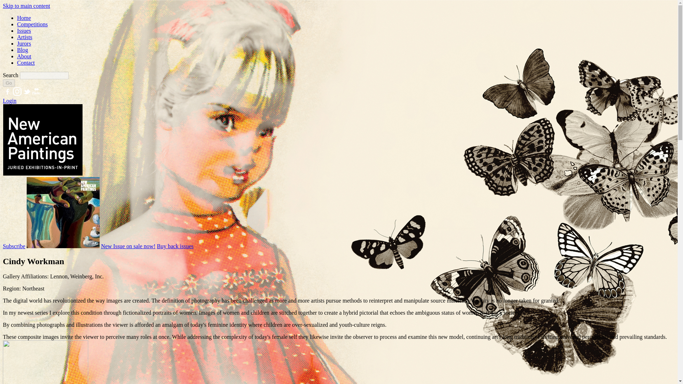 The height and width of the screenshot is (384, 683). Describe the element at coordinates (24, 18) in the screenshot. I see `Home` at that location.